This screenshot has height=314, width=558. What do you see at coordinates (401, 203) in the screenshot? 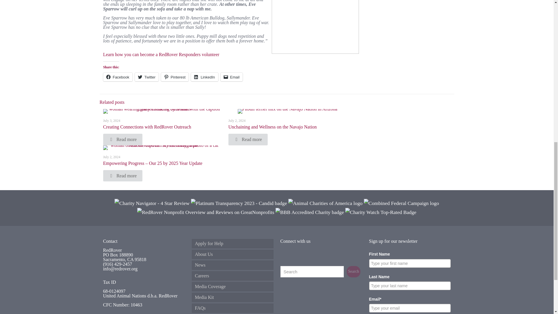
I see `Combined Federal Campaign` at bounding box center [401, 203].